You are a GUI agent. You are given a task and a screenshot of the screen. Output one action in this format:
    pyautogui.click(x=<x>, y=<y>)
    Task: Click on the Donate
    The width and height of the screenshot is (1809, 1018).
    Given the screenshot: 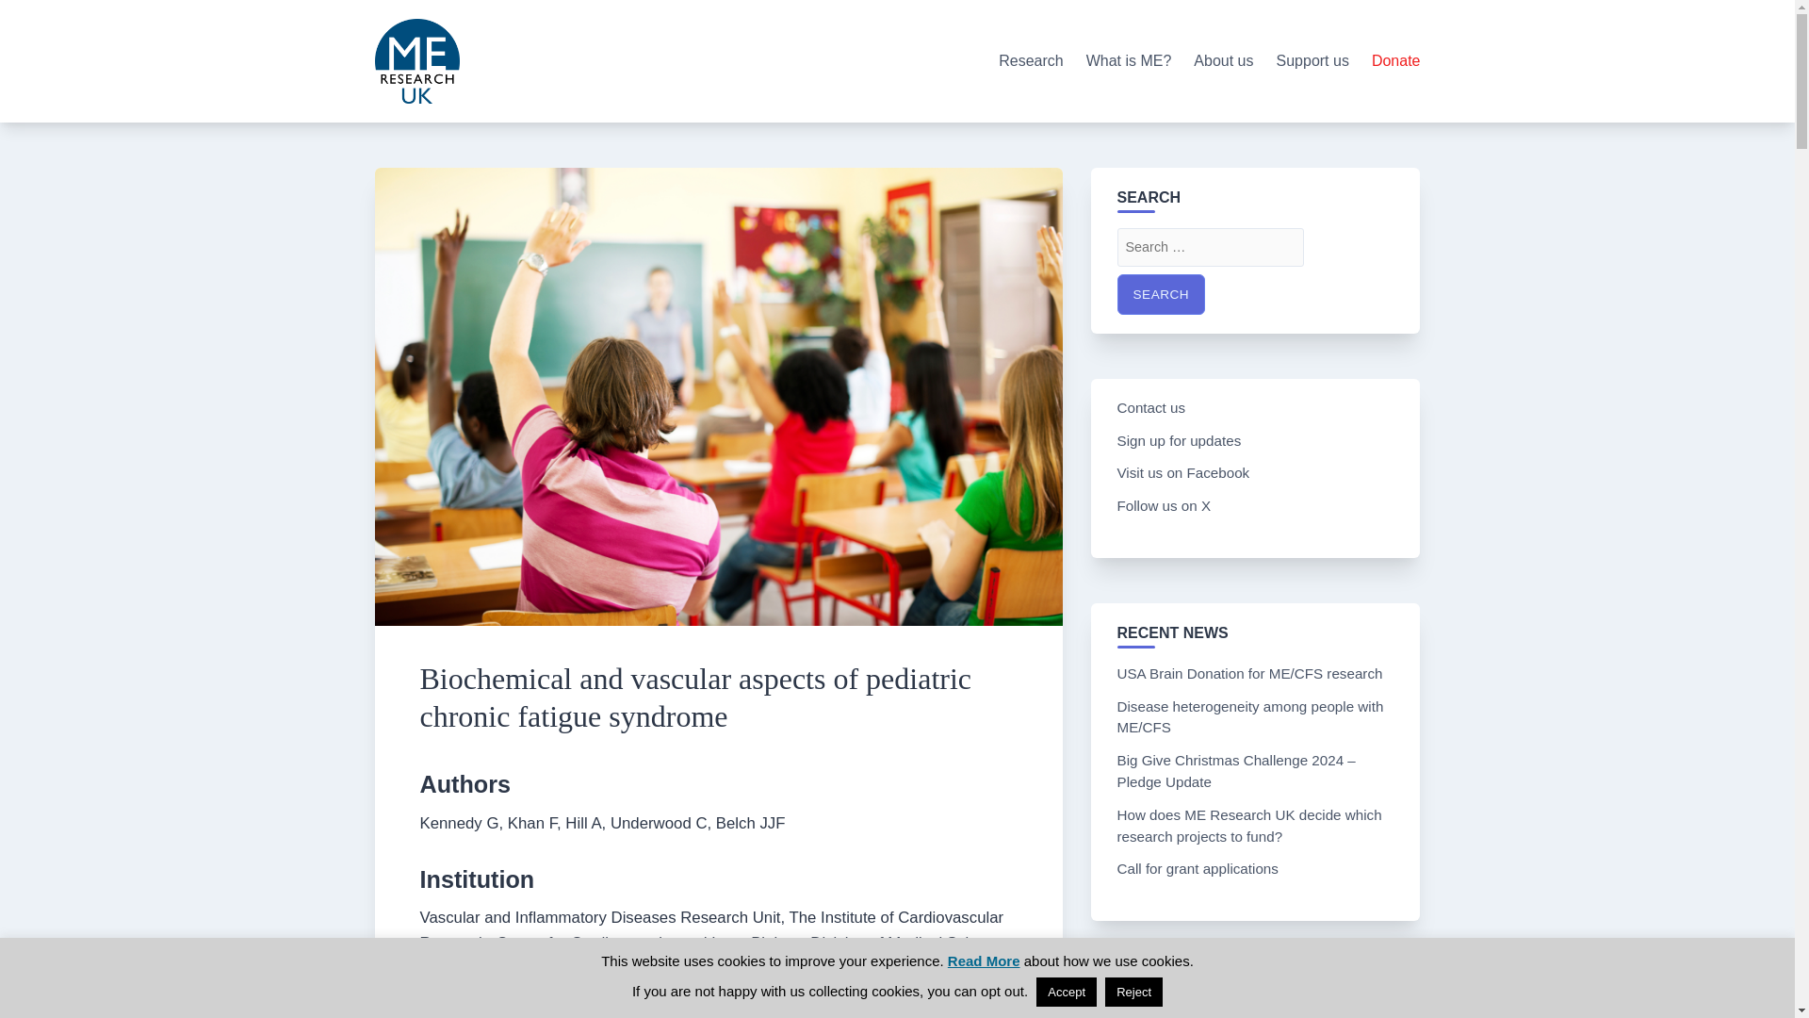 What is the action you would take?
    pyautogui.click(x=1395, y=60)
    